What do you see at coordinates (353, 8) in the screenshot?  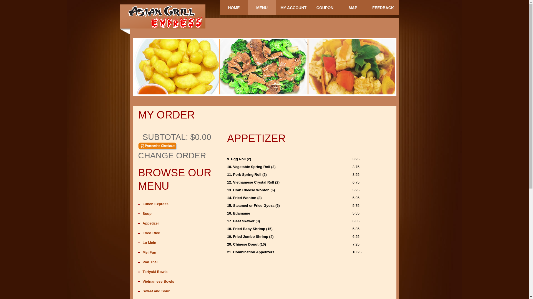 I see `MAP` at bounding box center [353, 8].